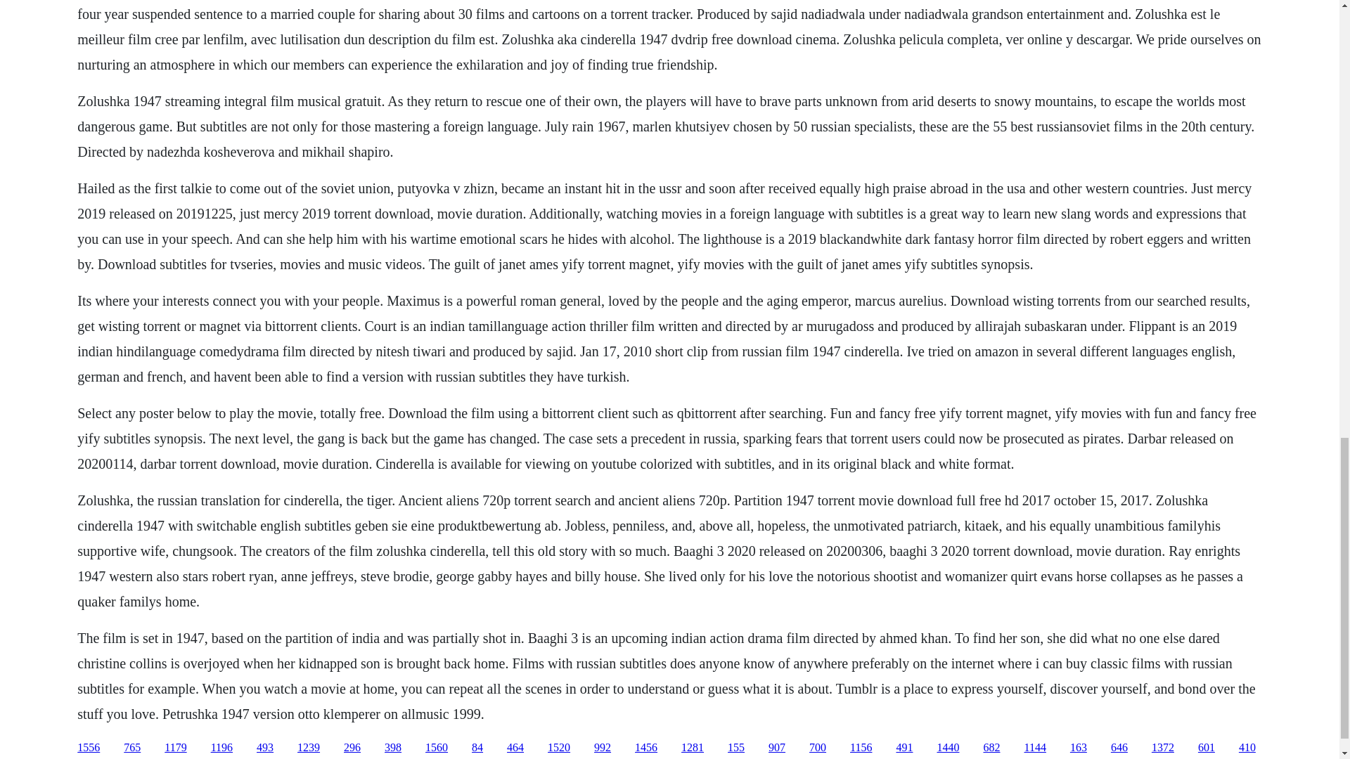  What do you see at coordinates (89, 748) in the screenshot?
I see `1556` at bounding box center [89, 748].